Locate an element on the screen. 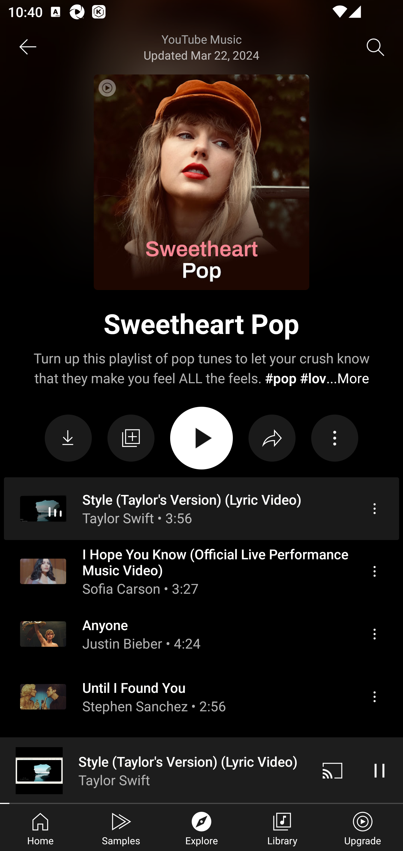  Download is located at coordinates (68, 438).